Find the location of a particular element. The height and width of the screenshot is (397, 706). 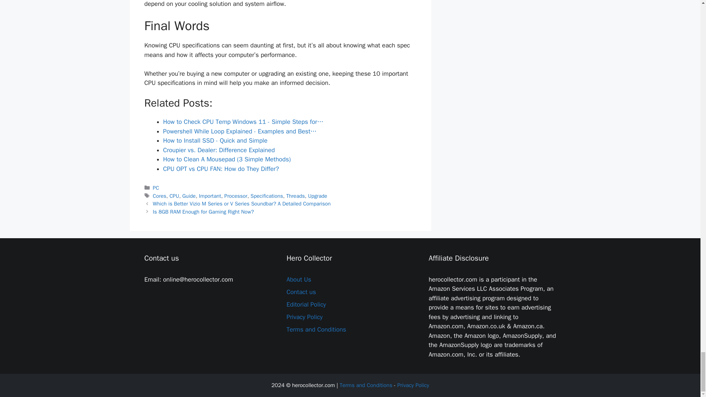

Specifications is located at coordinates (267, 196).